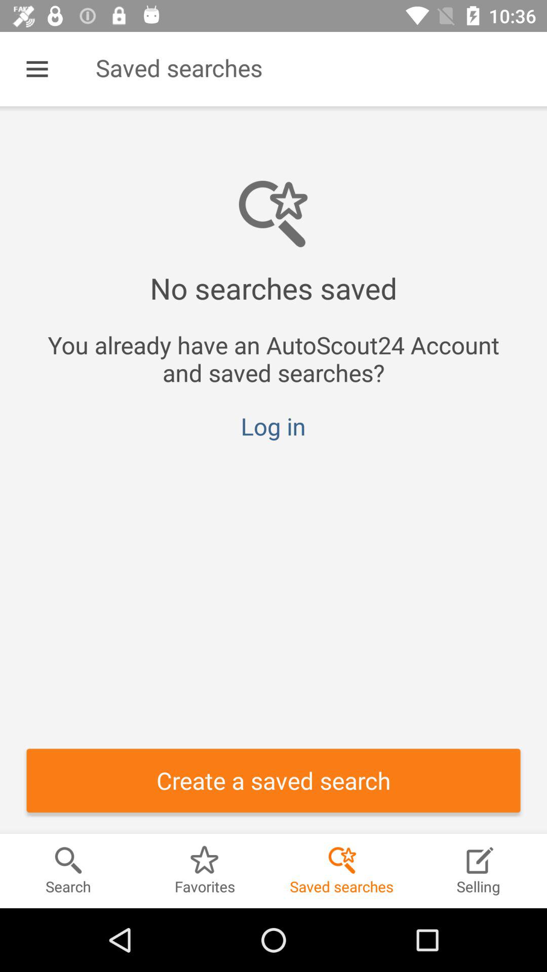 The width and height of the screenshot is (547, 972). What do you see at coordinates (37, 69) in the screenshot?
I see `choose the icon next to saved searches item` at bounding box center [37, 69].